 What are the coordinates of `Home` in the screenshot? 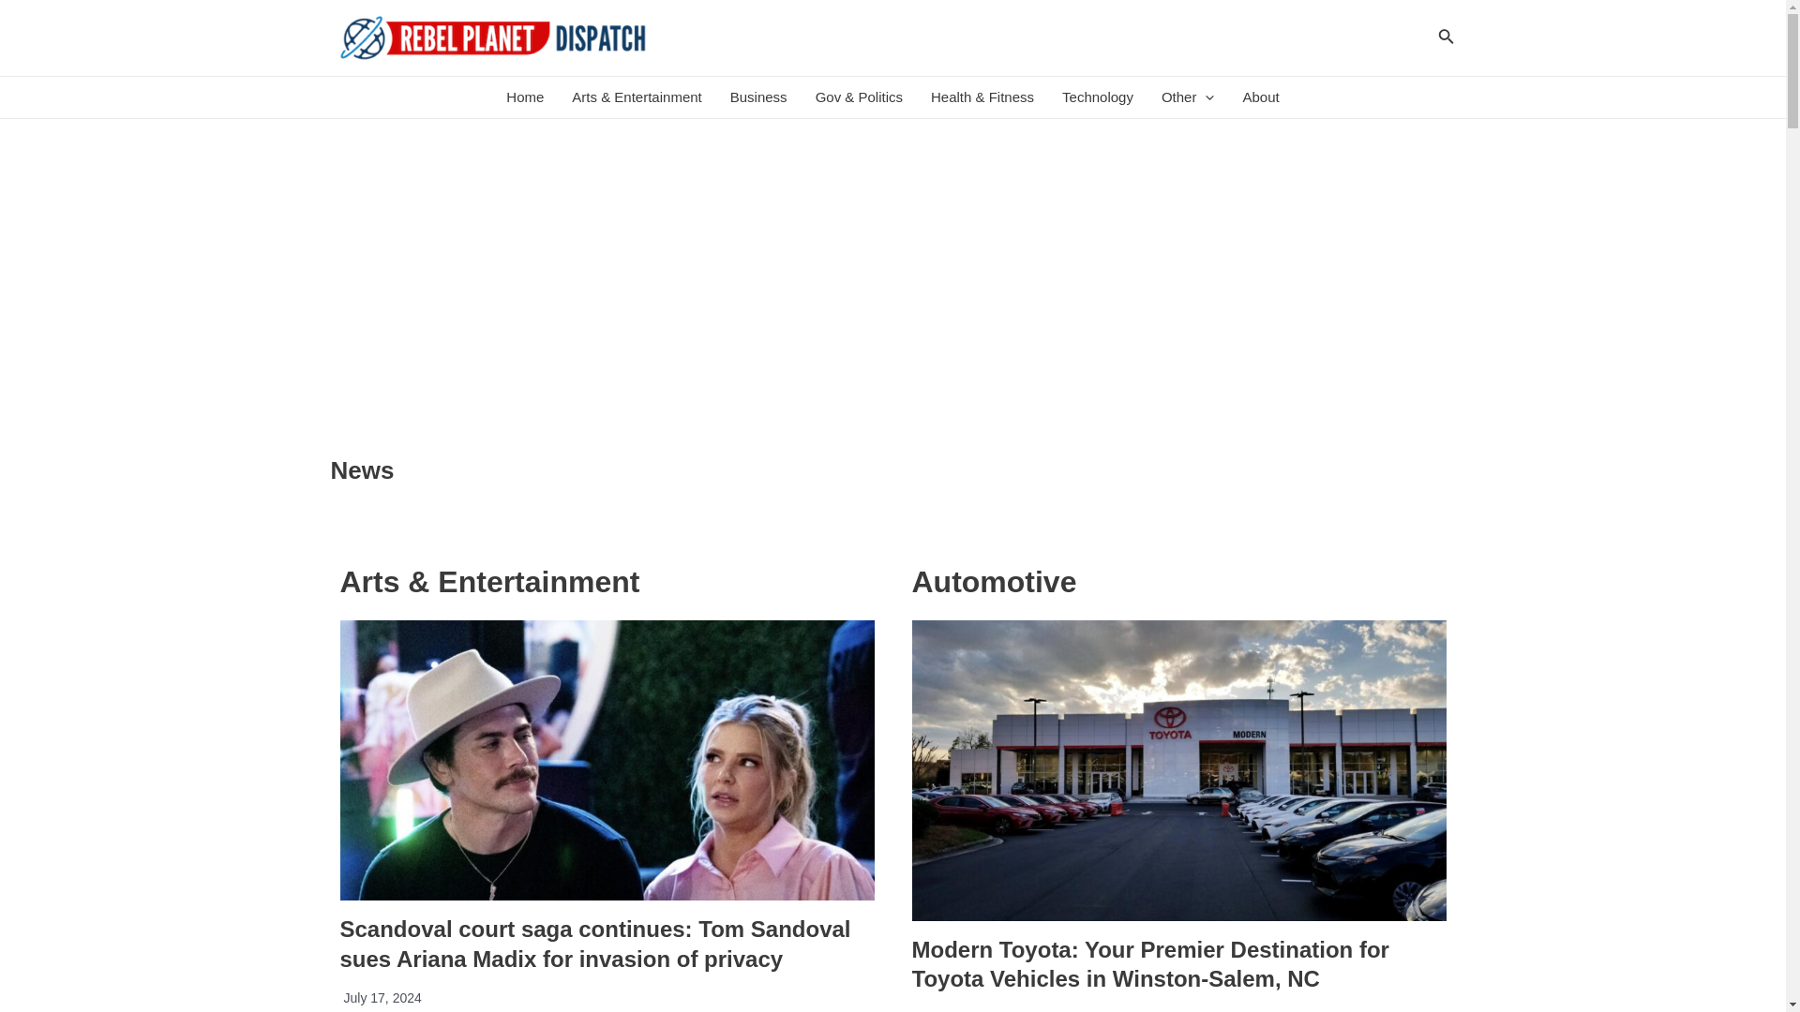 It's located at (525, 97).